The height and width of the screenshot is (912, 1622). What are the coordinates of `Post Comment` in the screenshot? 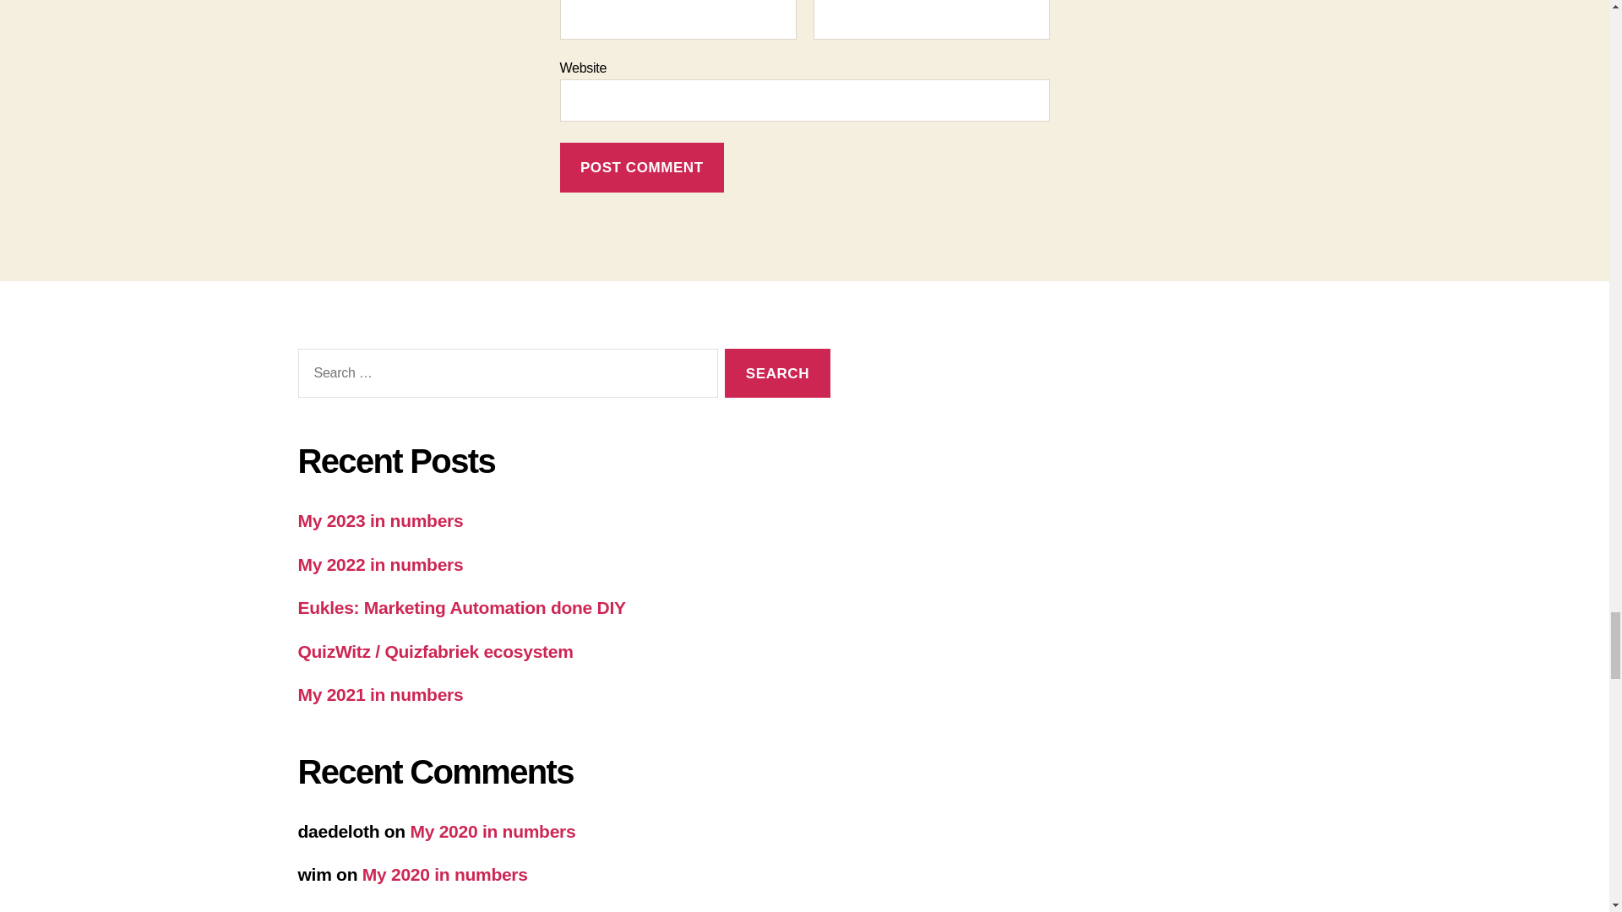 It's located at (641, 167).